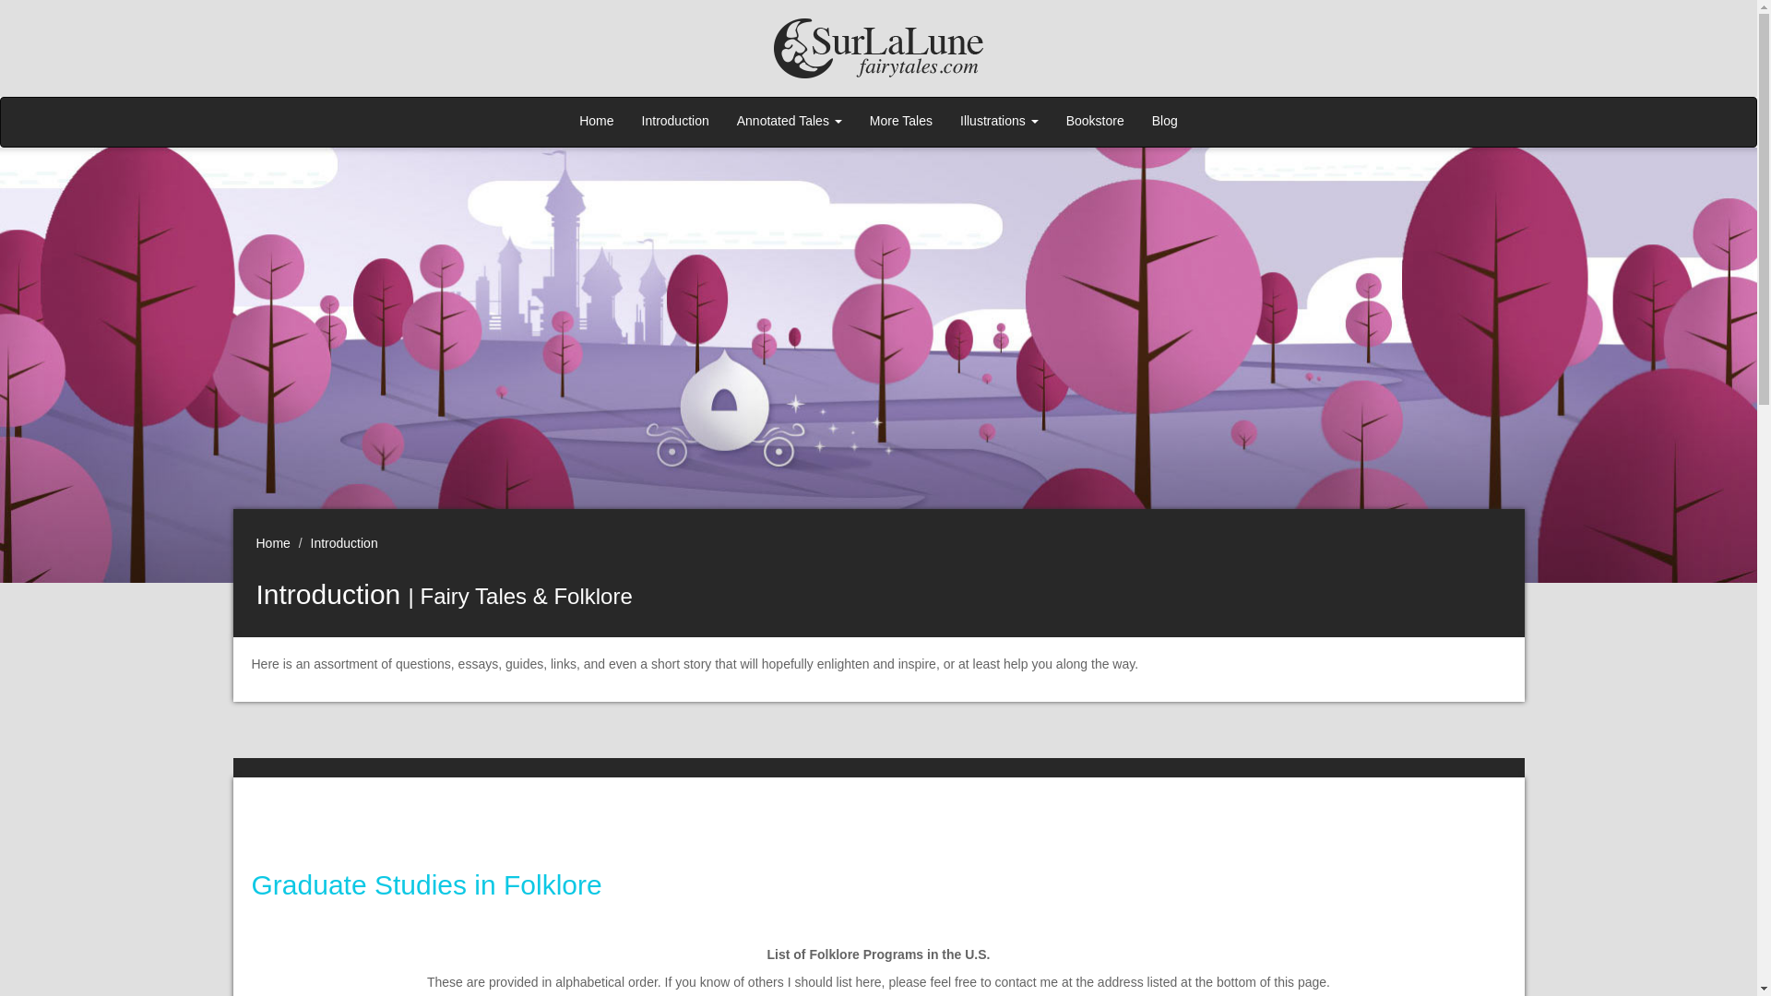 The width and height of the screenshot is (1771, 996). What do you see at coordinates (900, 122) in the screenshot?
I see `More Tales` at bounding box center [900, 122].